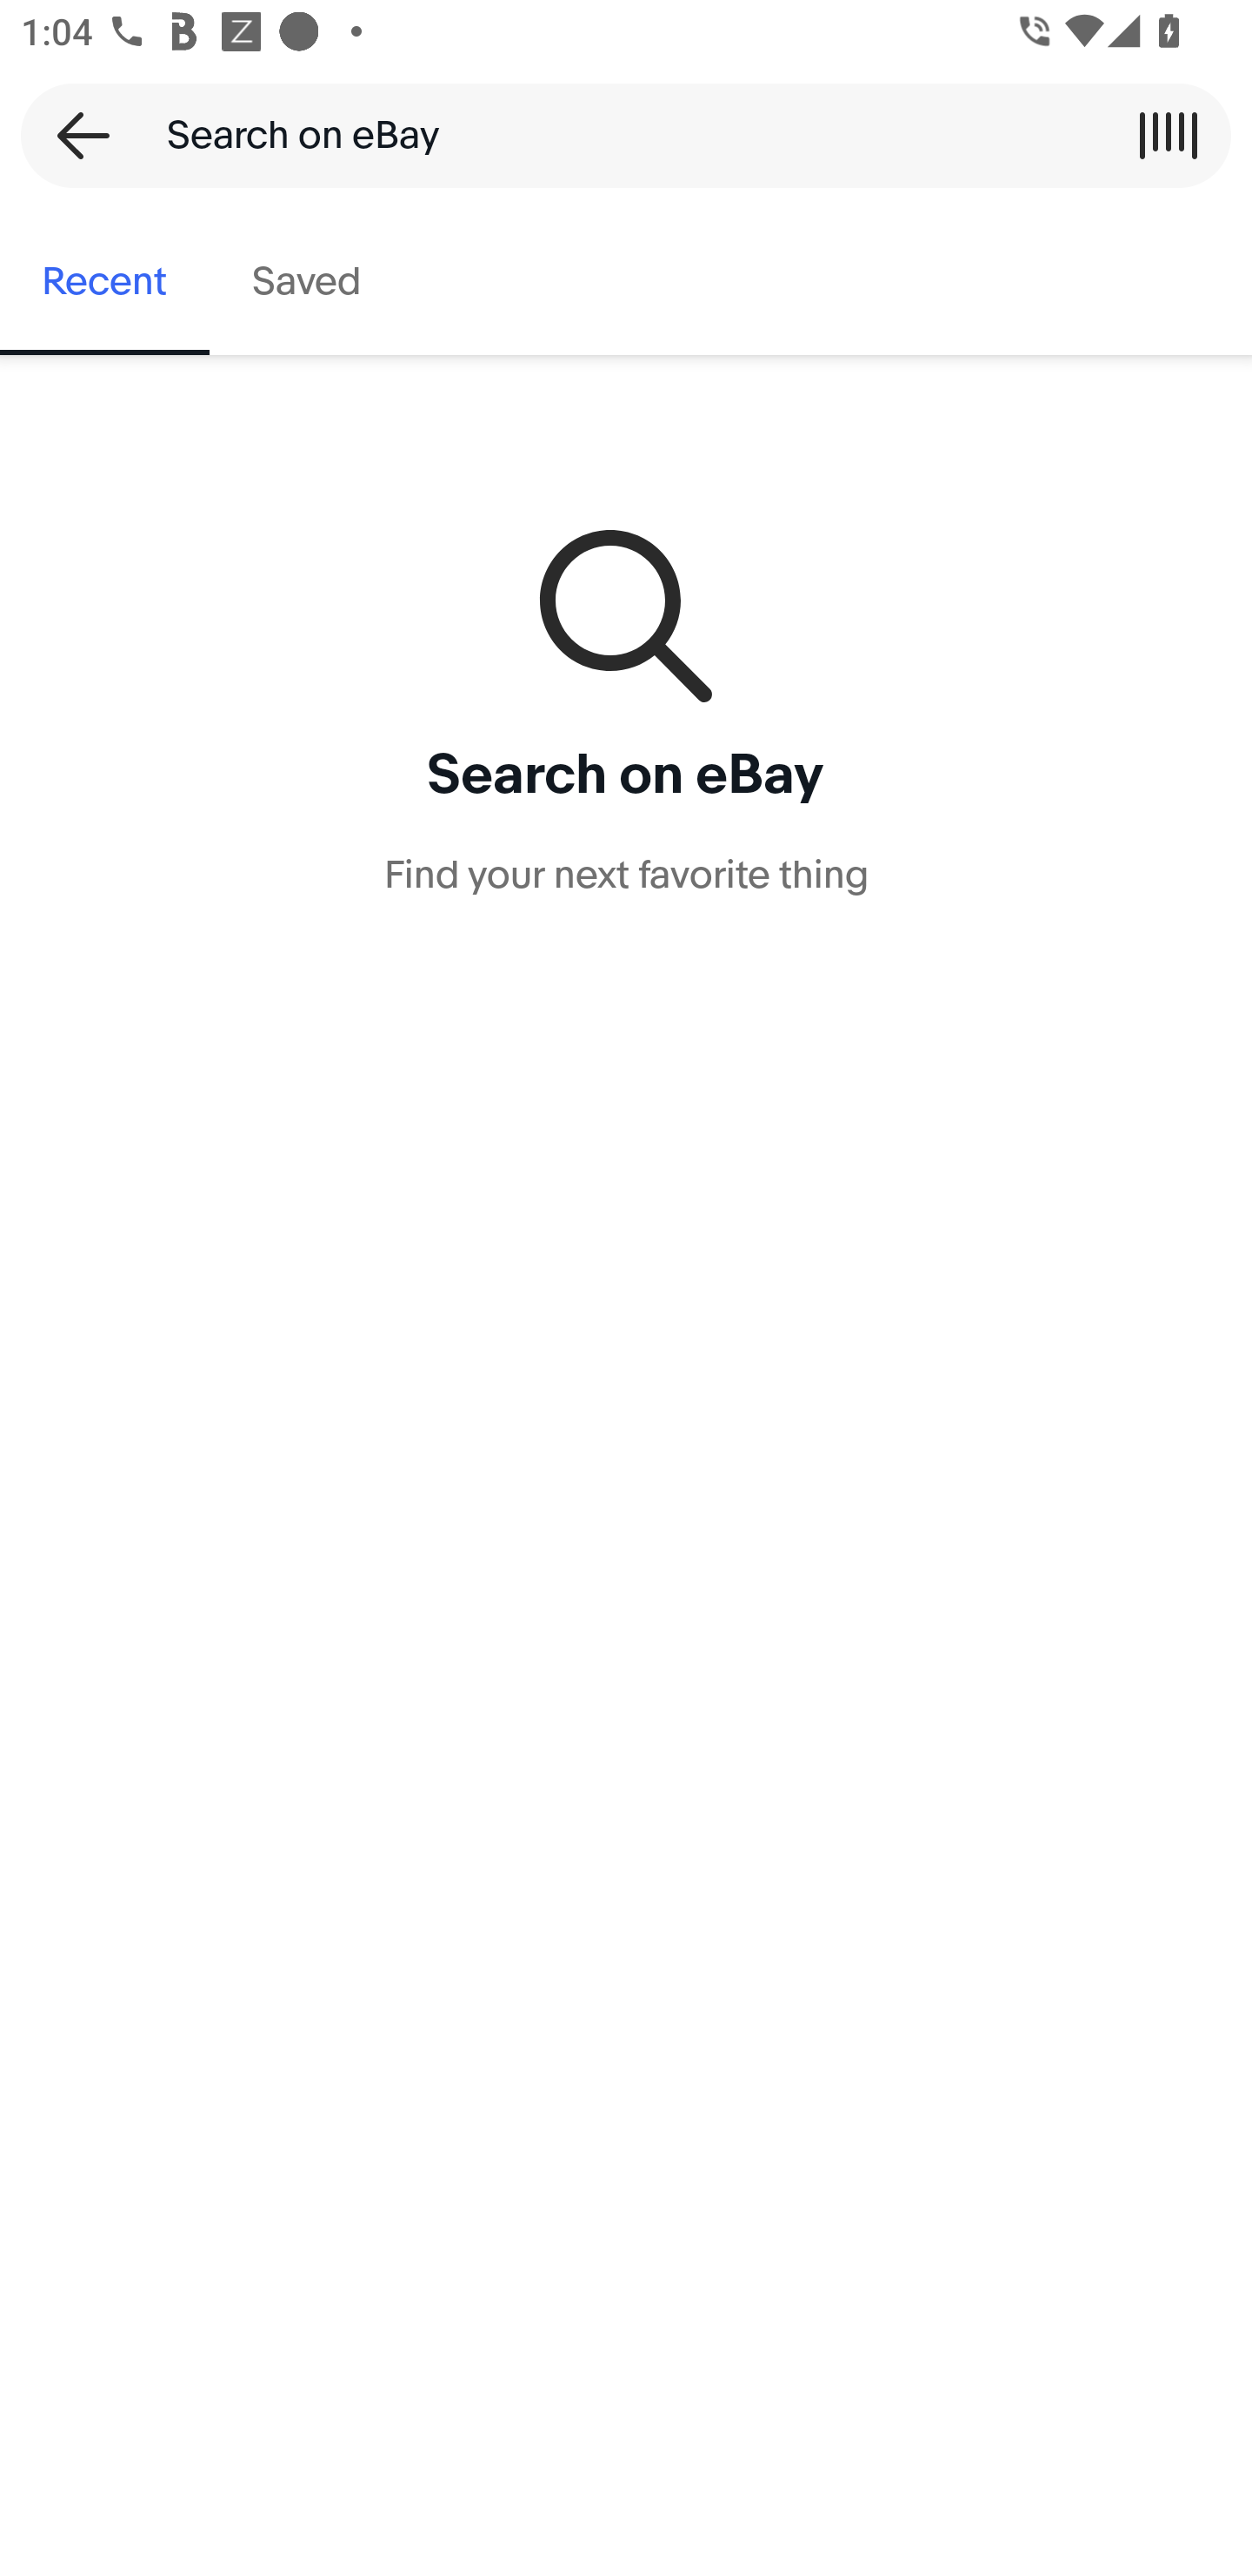 The image size is (1252, 2576). Describe the element at coordinates (306, 282) in the screenshot. I see `Saved, tab 2 of 2 Saved` at that location.